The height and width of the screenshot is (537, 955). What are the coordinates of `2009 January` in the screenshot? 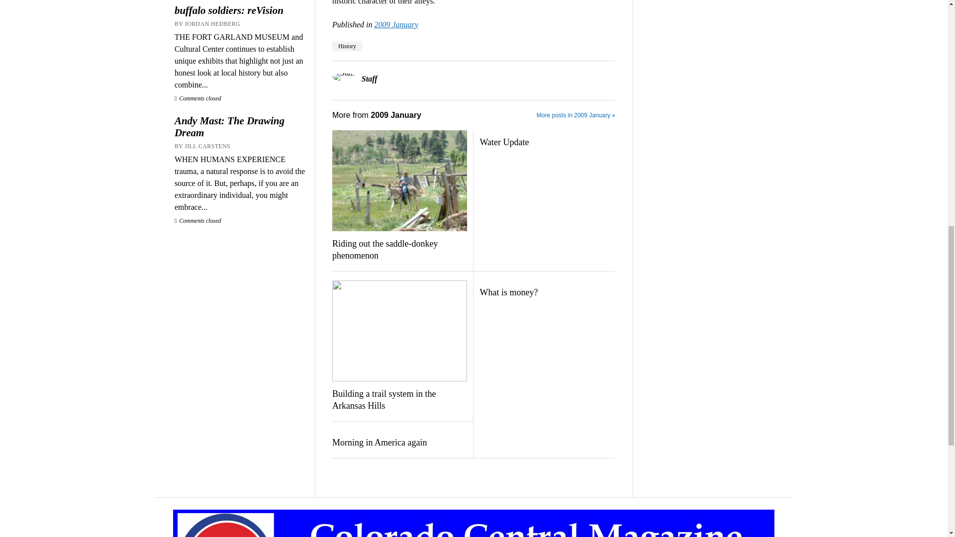 It's located at (396, 25).